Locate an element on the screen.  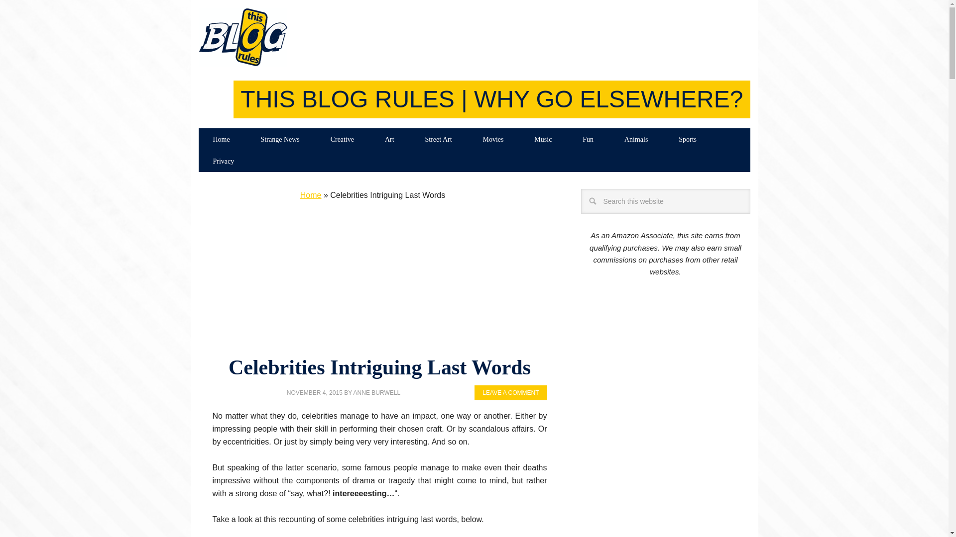
Home is located at coordinates (311, 195).